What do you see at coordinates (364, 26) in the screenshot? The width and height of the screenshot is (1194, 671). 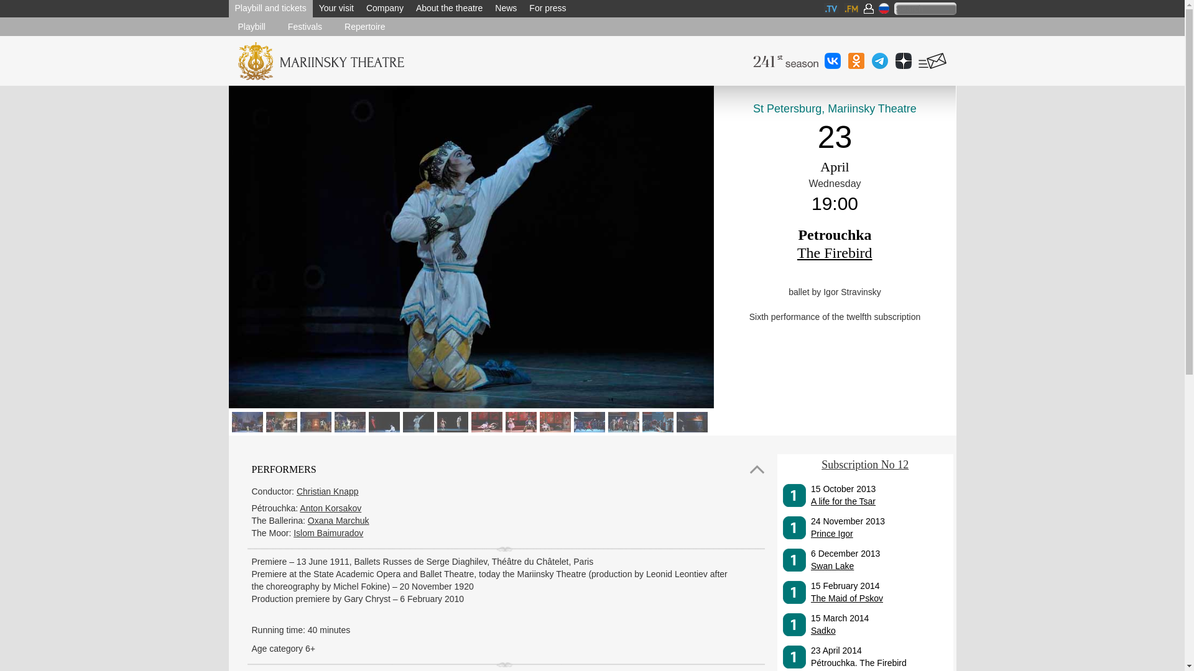 I see `Repertoire` at bounding box center [364, 26].